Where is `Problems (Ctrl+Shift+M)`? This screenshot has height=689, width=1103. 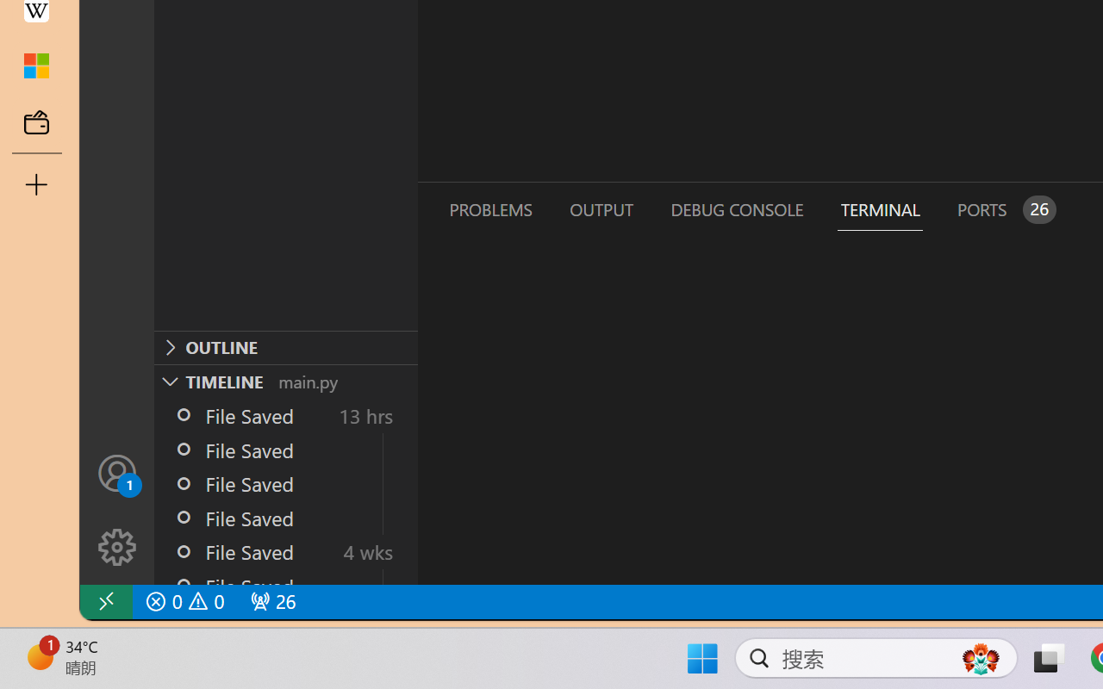
Problems (Ctrl+Shift+M) is located at coordinates (489, 209).